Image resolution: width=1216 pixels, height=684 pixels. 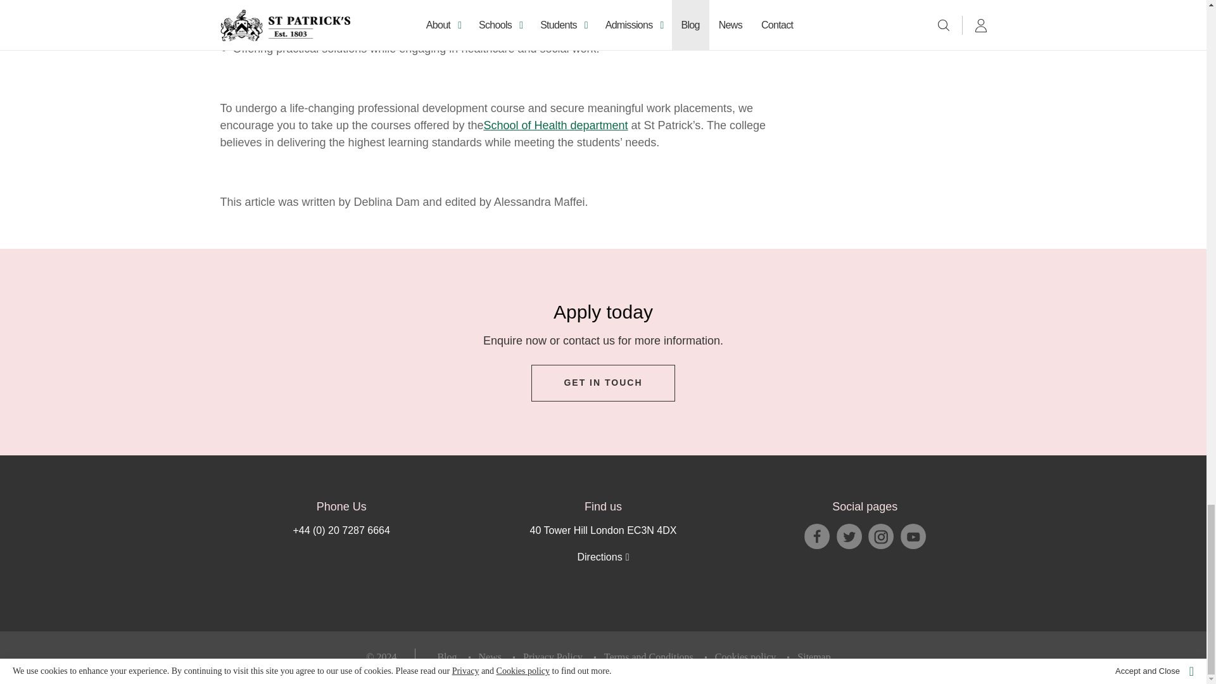 I want to click on youtube, so click(x=913, y=536).